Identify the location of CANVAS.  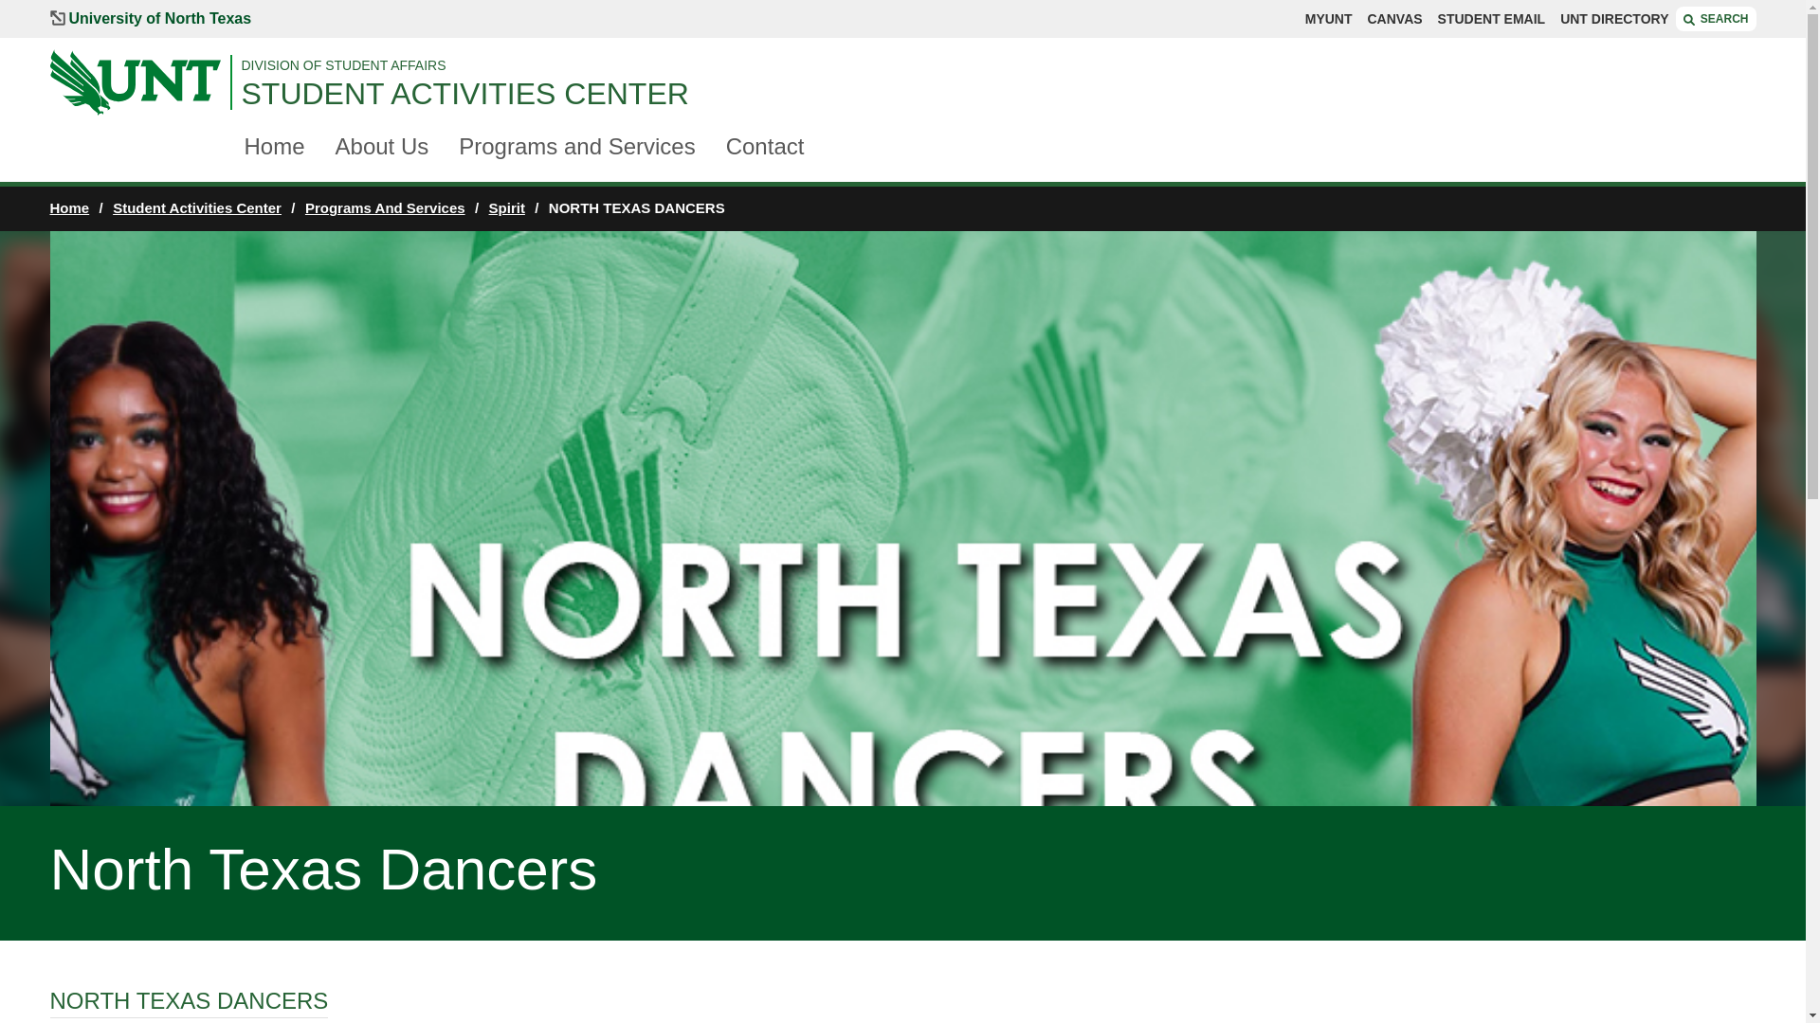
(1393, 19).